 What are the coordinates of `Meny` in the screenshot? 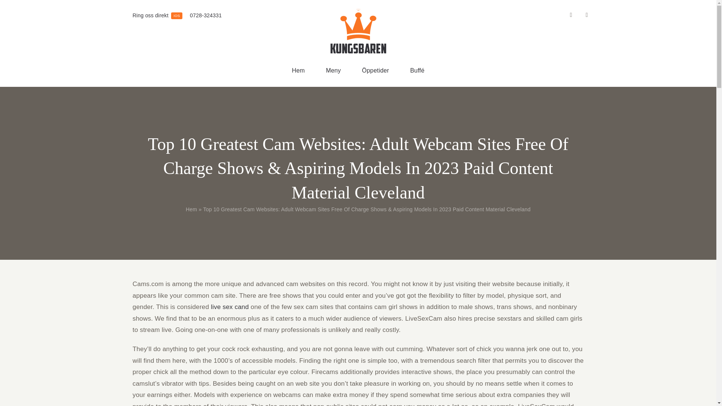 It's located at (205, 16).